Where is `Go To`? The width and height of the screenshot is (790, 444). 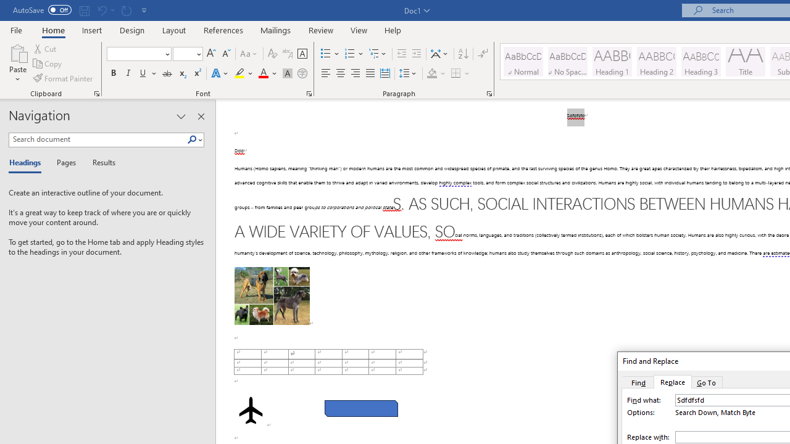
Go To is located at coordinates (707, 382).